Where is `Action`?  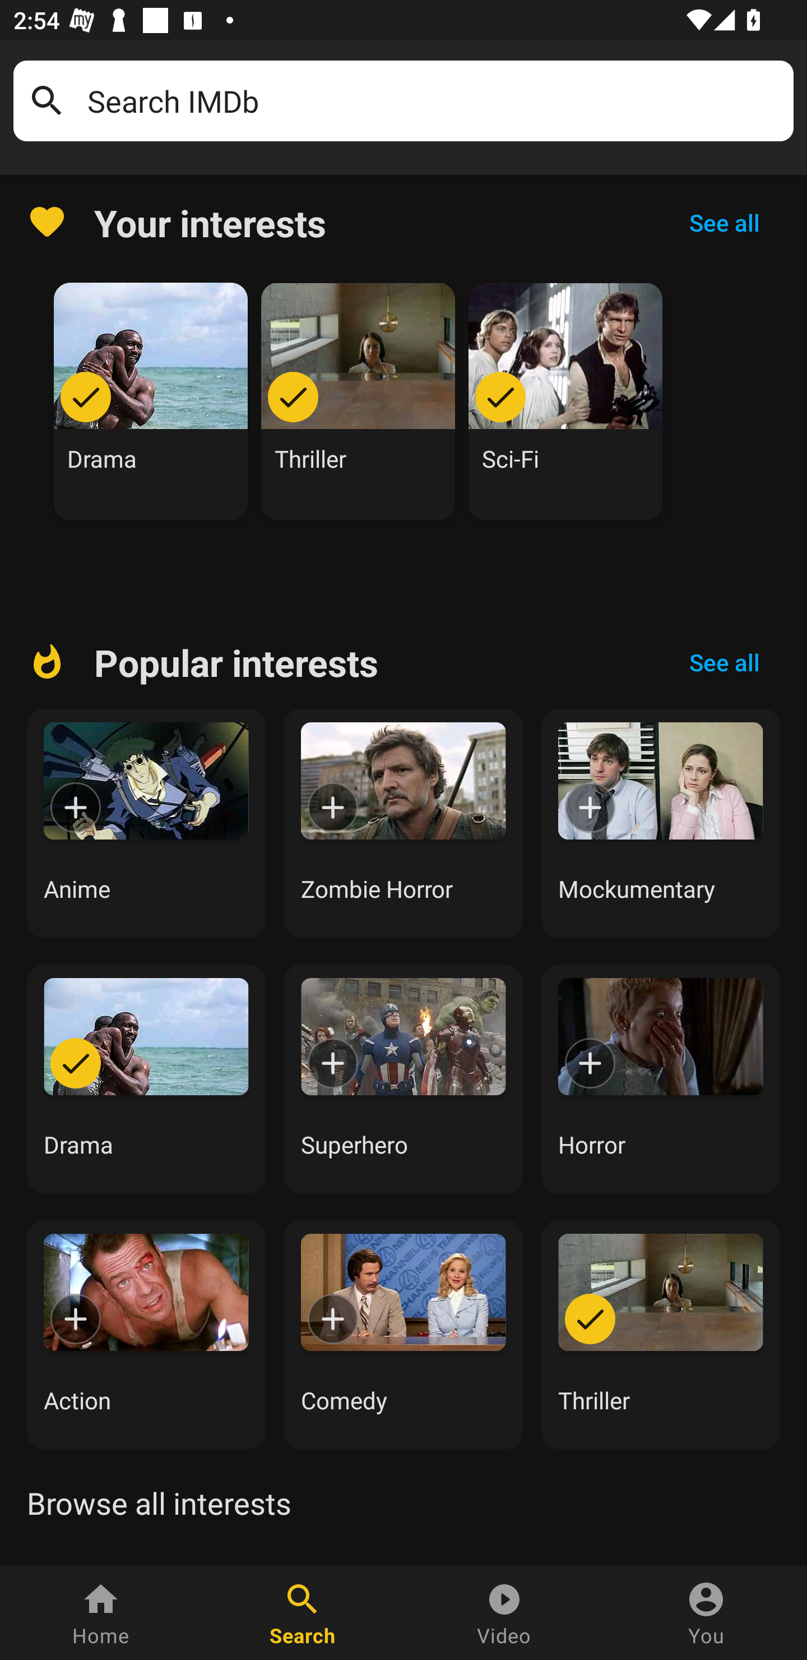 Action is located at coordinates (146, 1334).